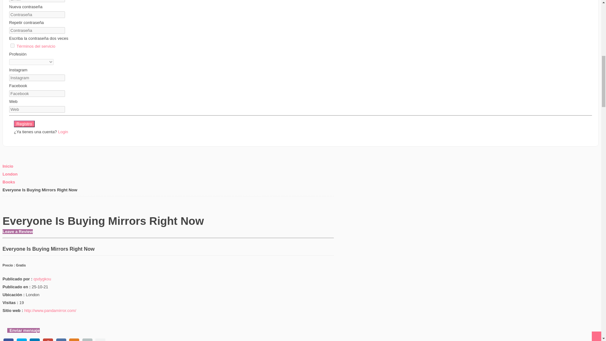 The width and height of the screenshot is (606, 341). Describe the element at coordinates (10, 174) in the screenshot. I see `London` at that location.